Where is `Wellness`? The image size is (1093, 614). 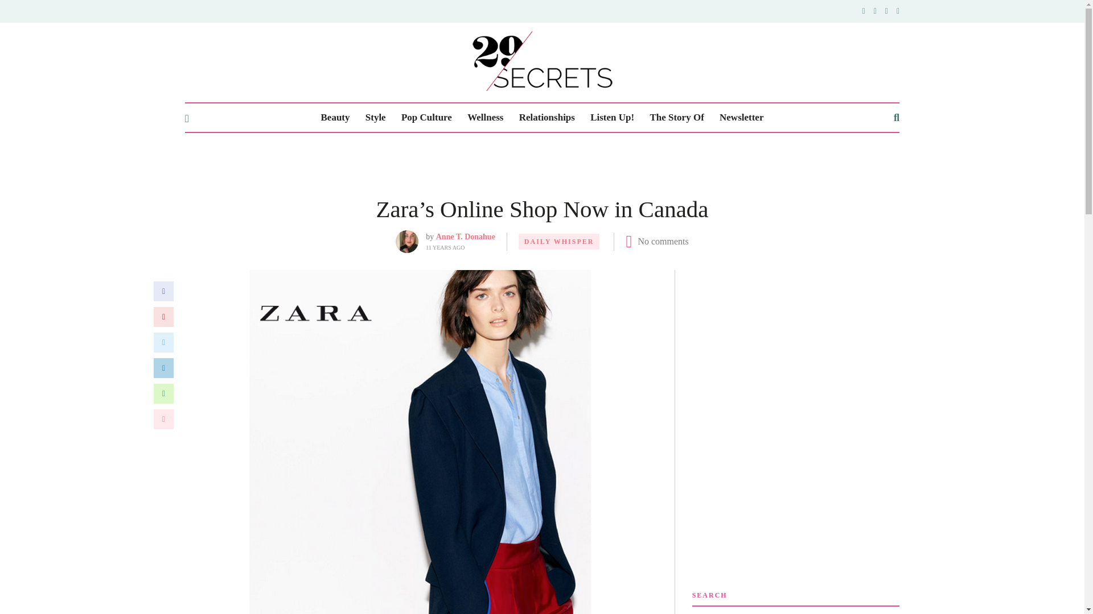
Wellness is located at coordinates (485, 118).